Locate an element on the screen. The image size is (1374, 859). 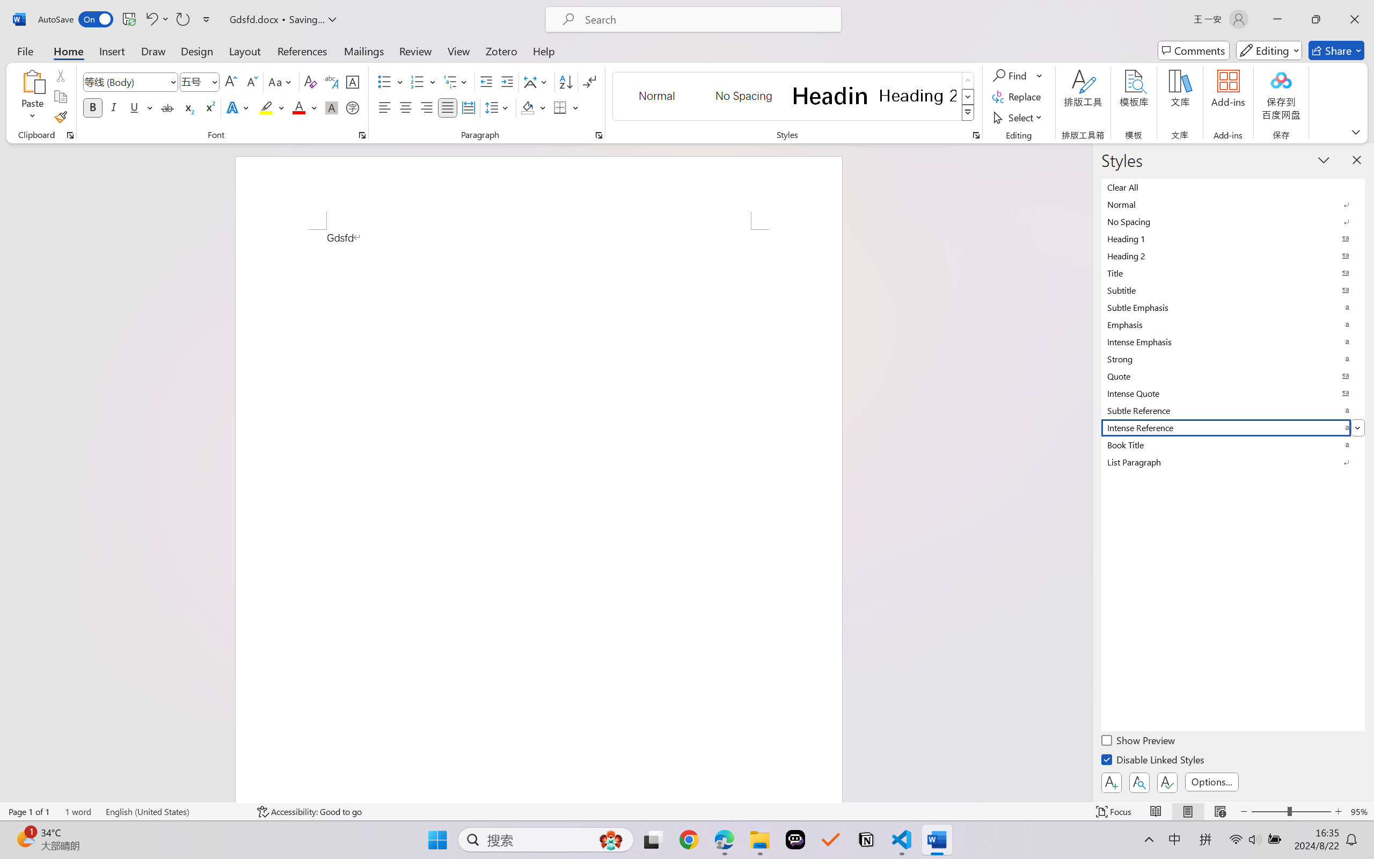
Text Effects and Typography is located at coordinates (239, 107).